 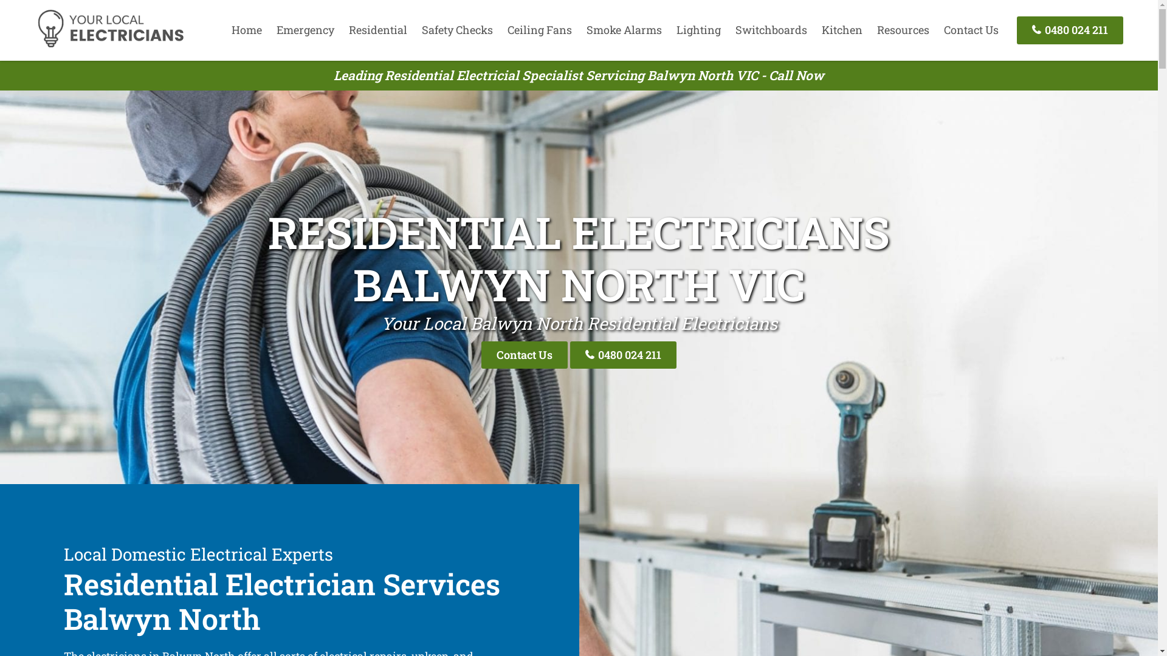 I want to click on 0480 024 211, so click(x=624, y=355).